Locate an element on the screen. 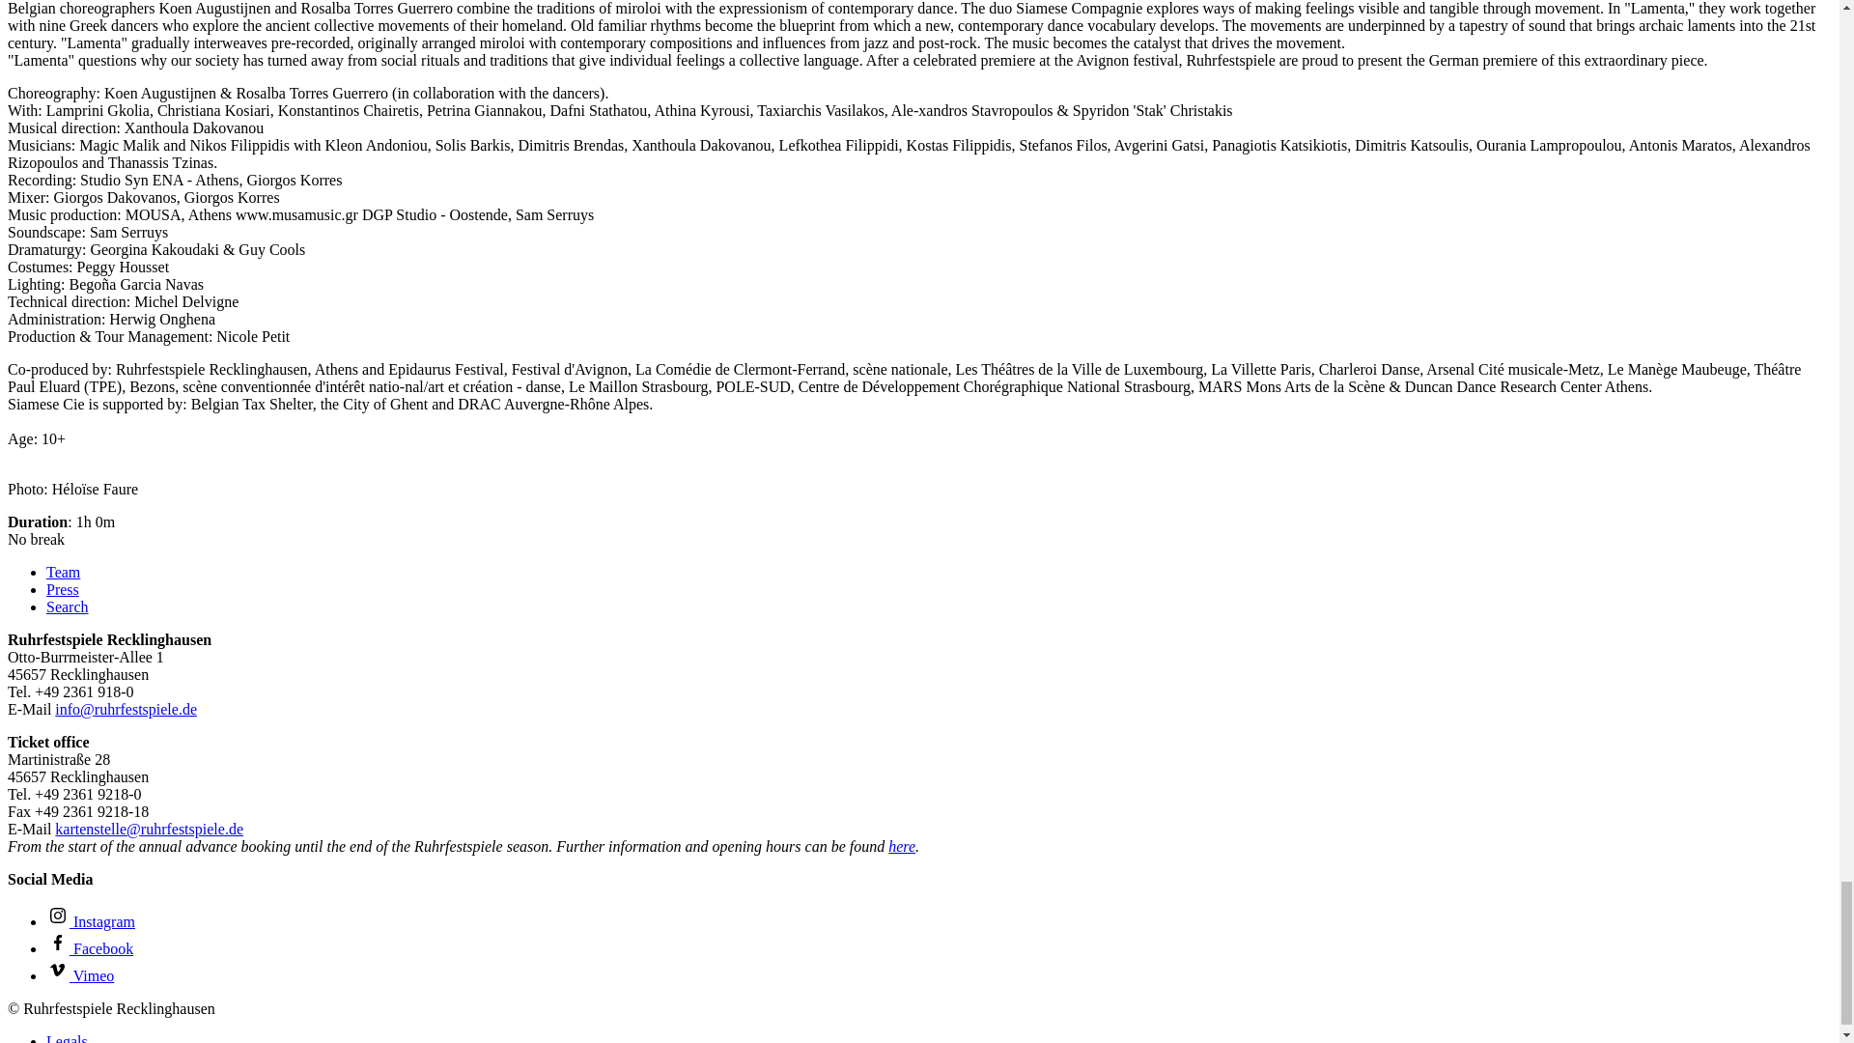  ic-social-instagram Instagram is located at coordinates (91, 921).